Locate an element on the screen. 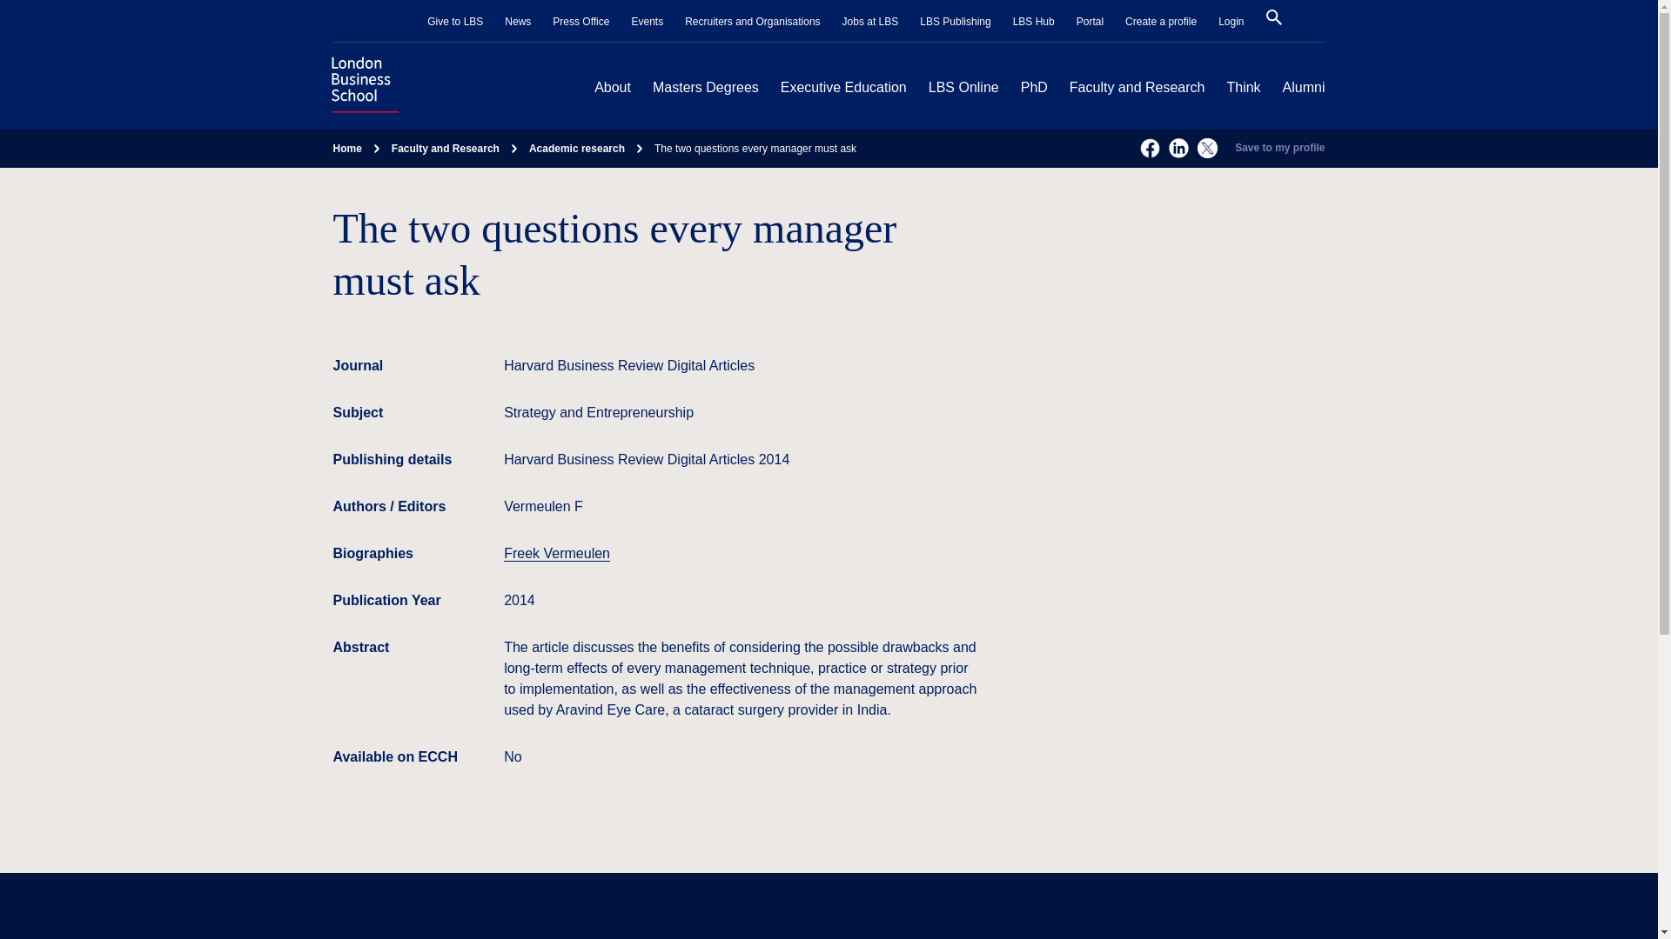  LBS Hub is located at coordinates (1033, 22).